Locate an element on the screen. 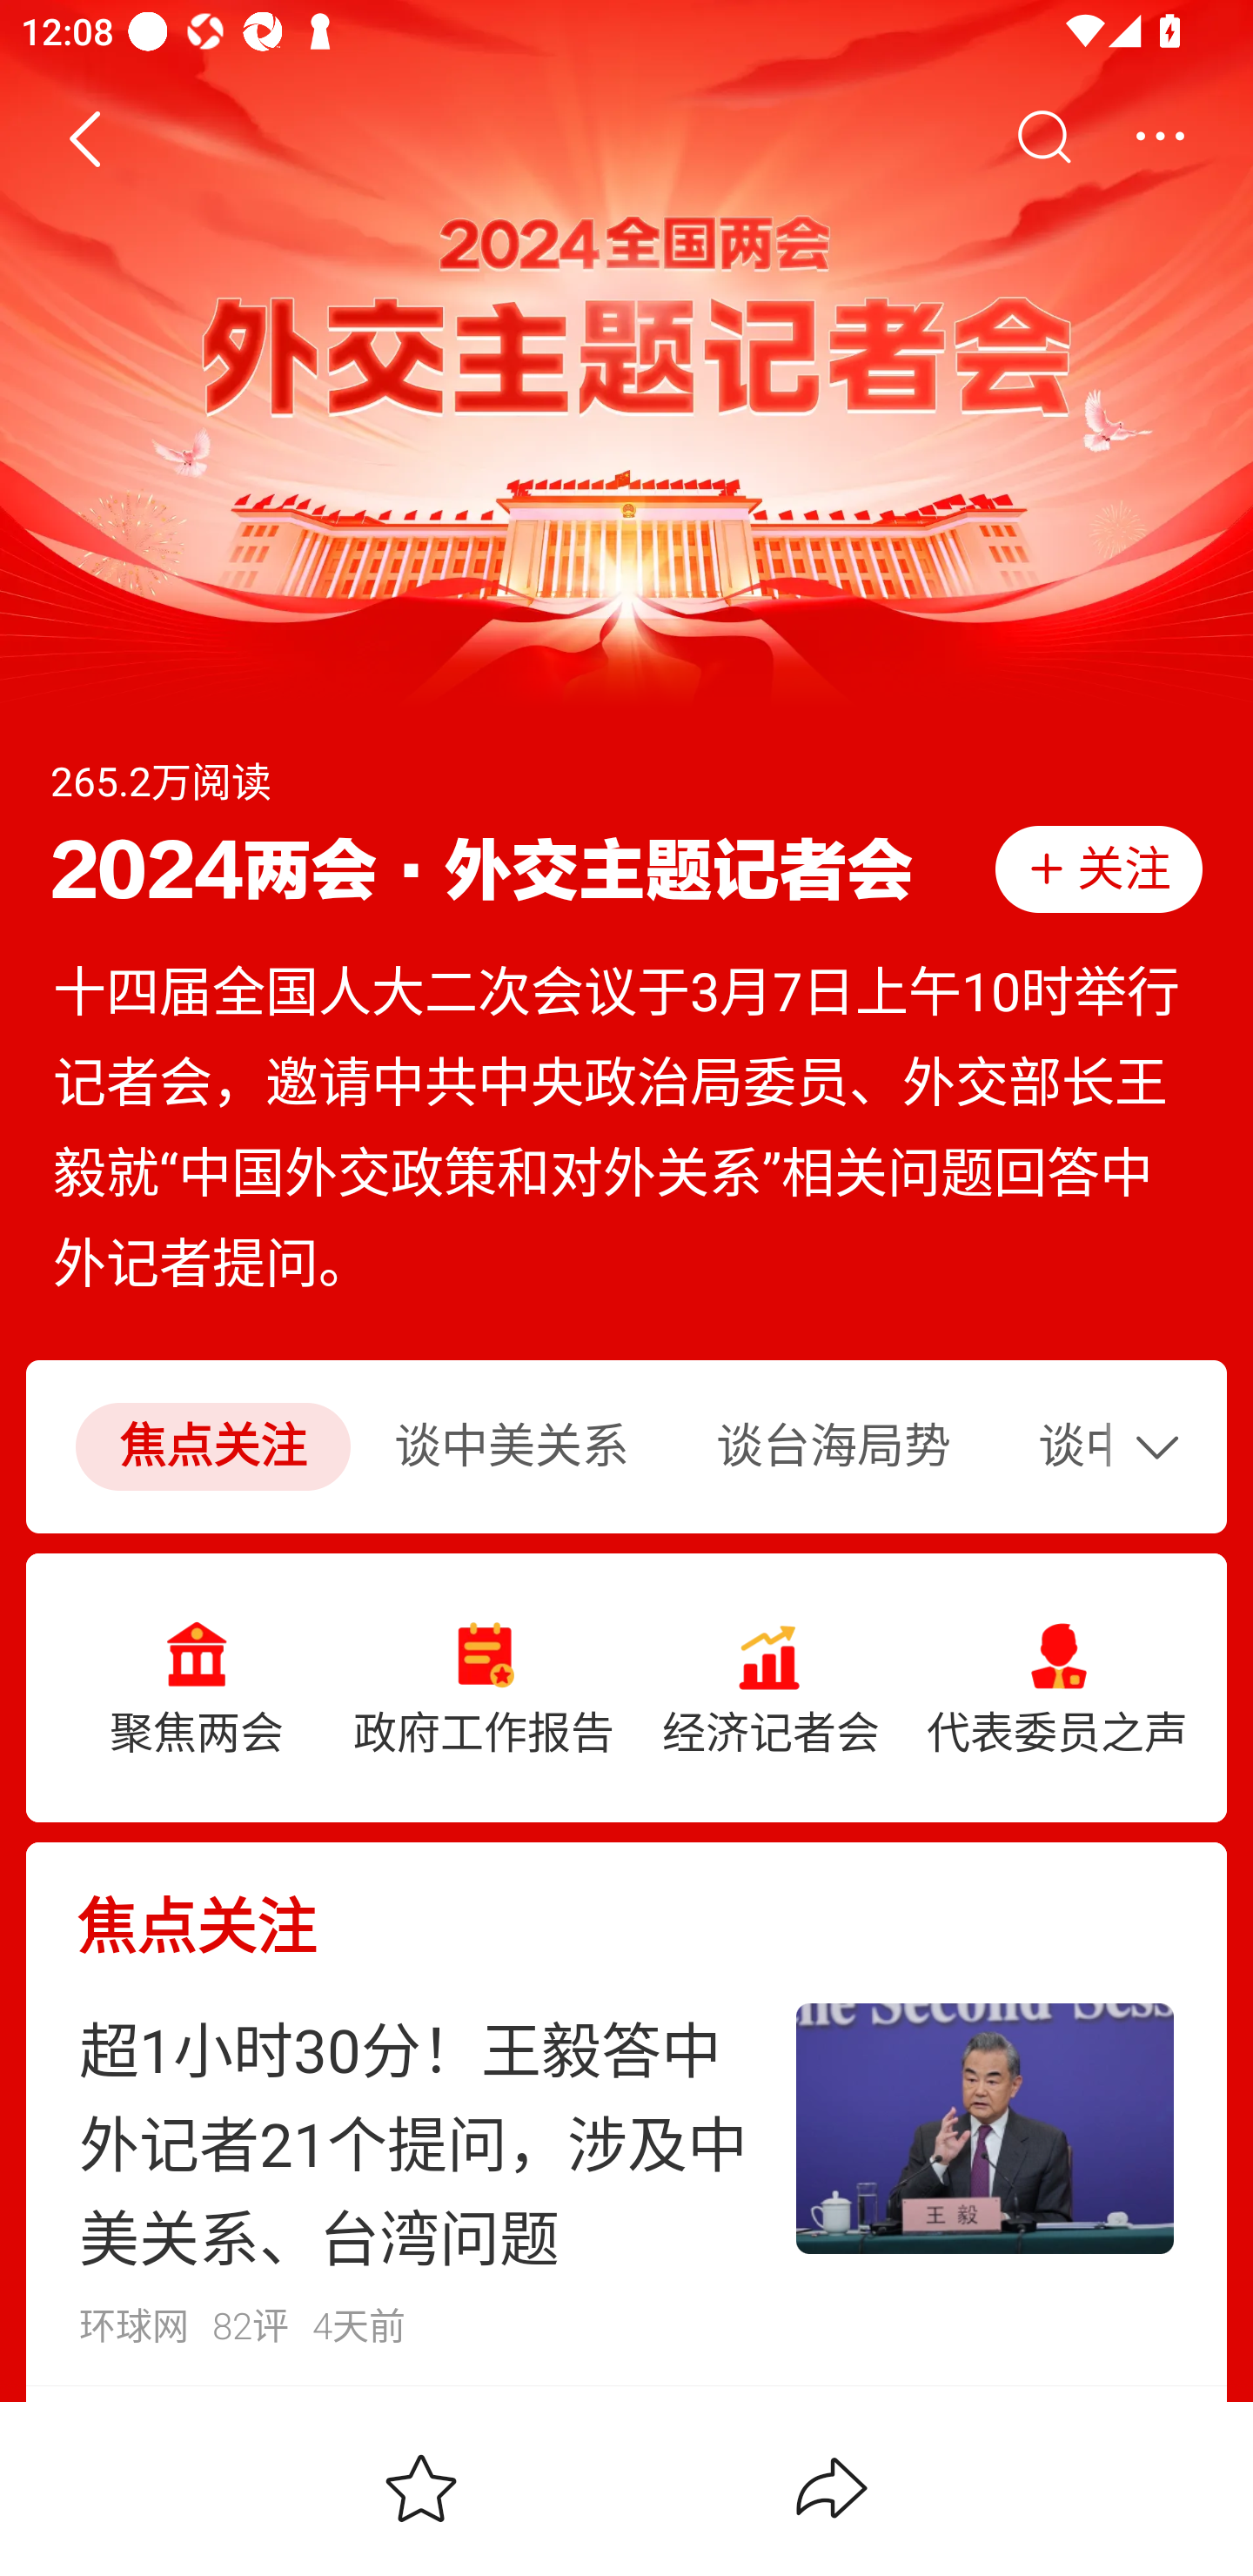 This screenshot has height=2576, width=1253.  关注 is located at coordinates (1098, 869).